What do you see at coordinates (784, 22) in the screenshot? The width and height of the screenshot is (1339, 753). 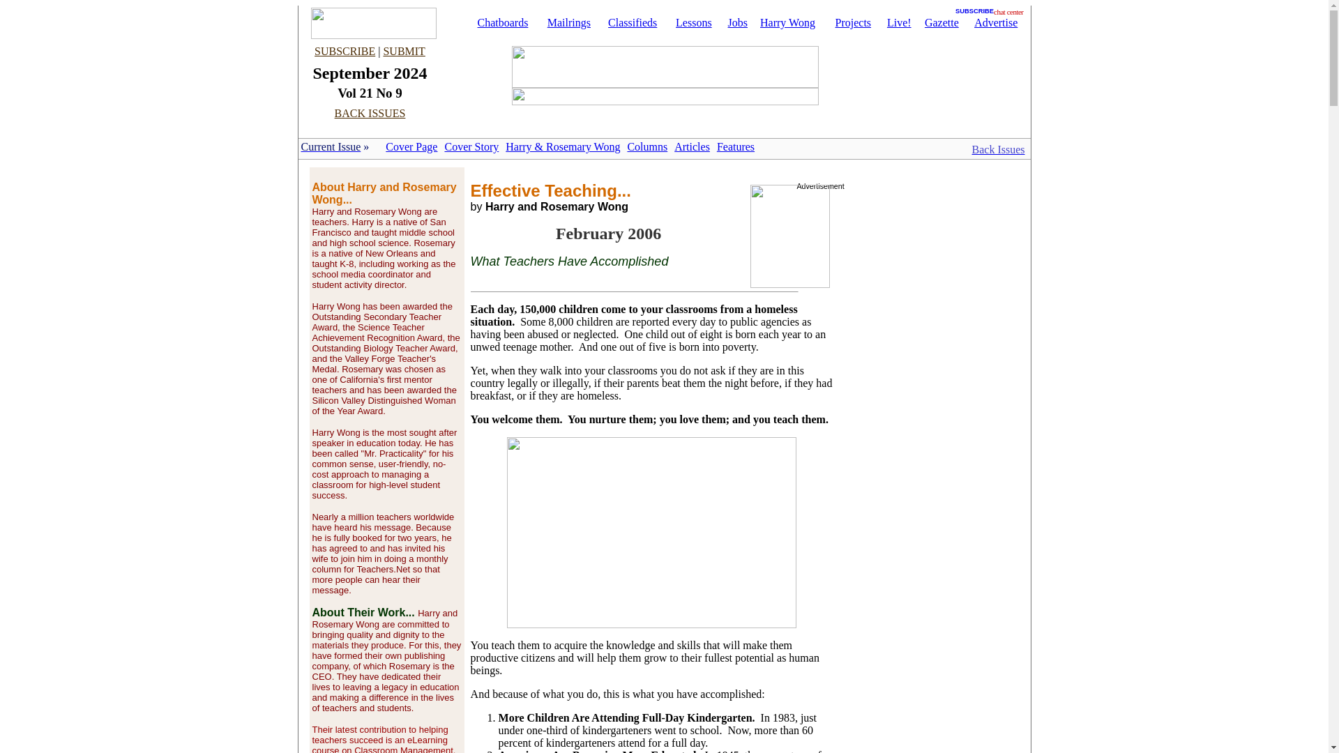 I see `Harry Wong` at bounding box center [784, 22].